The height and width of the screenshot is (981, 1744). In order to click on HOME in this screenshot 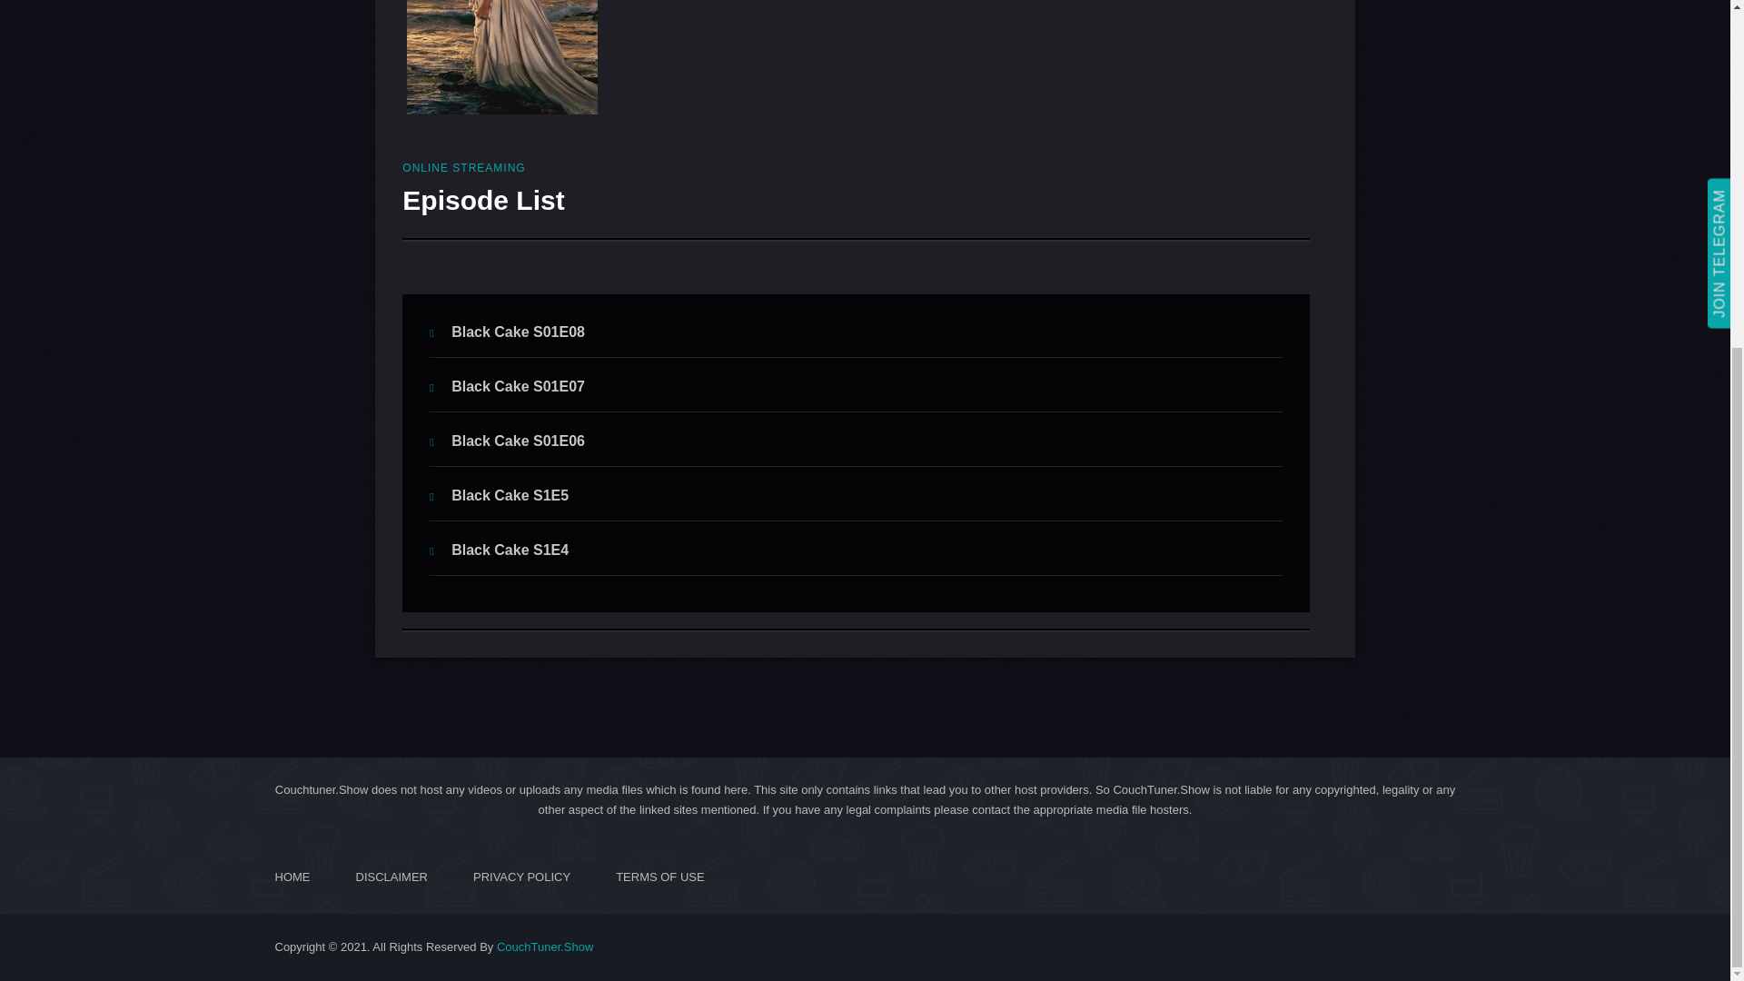, I will do `click(292, 877)`.